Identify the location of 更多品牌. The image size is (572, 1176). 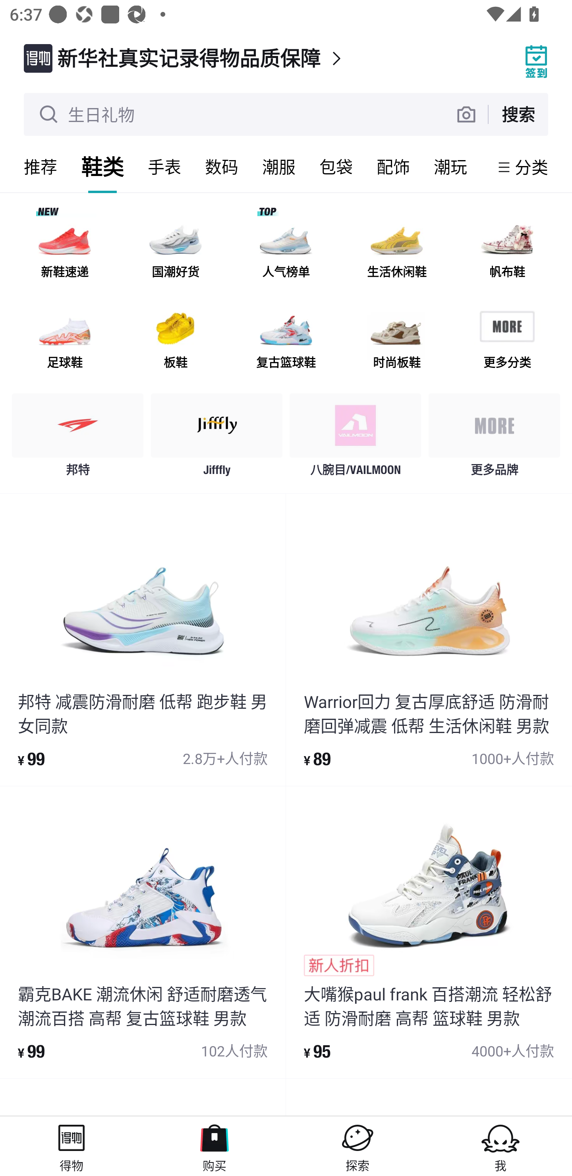
(494, 438).